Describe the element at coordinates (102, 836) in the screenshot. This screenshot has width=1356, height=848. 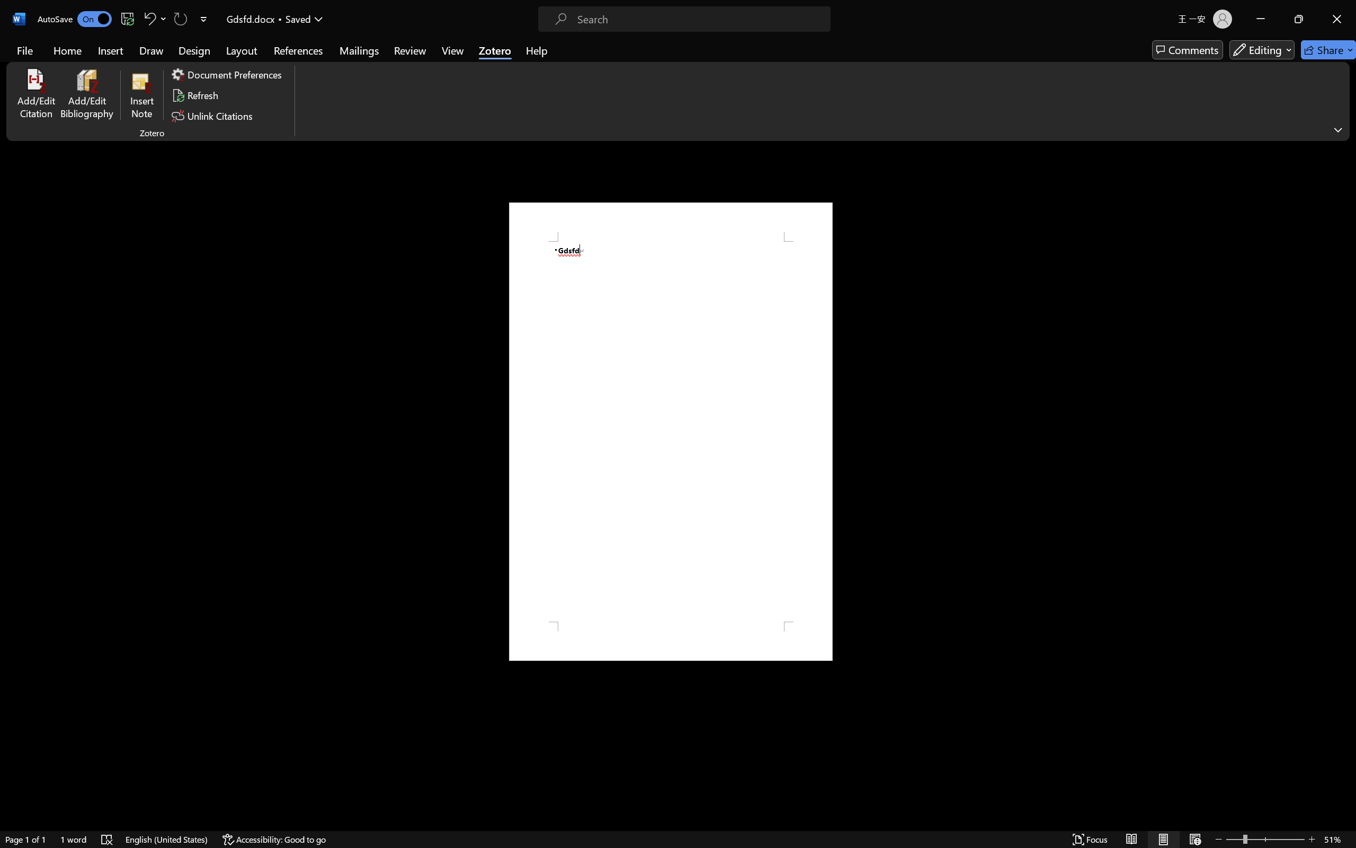
I see `Type here to search` at that location.